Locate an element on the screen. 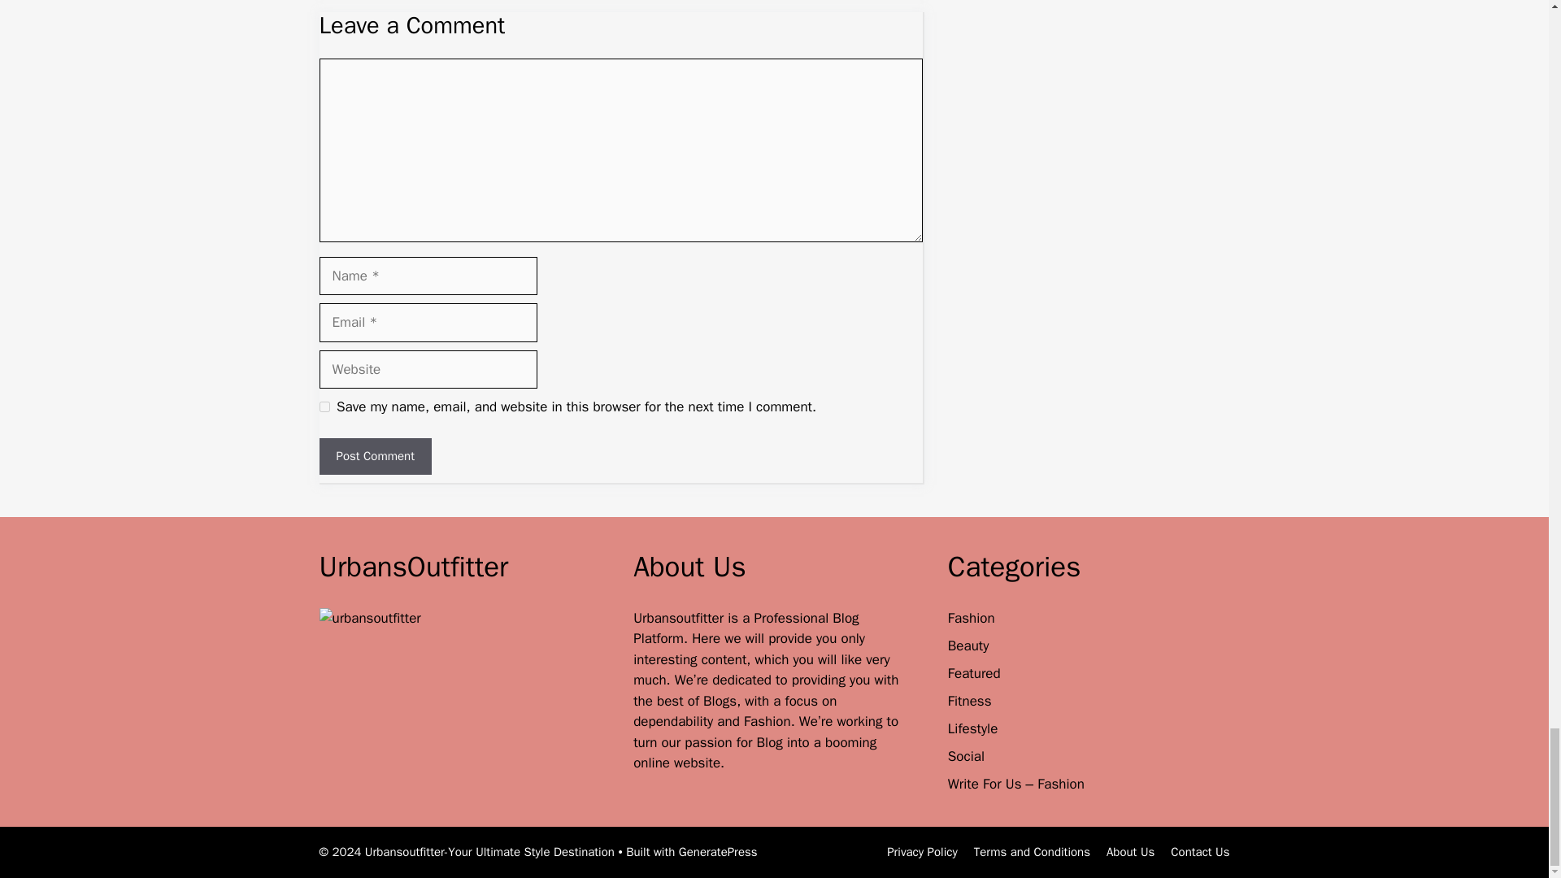 Image resolution: width=1561 pixels, height=878 pixels. Post Comment is located at coordinates (374, 456).